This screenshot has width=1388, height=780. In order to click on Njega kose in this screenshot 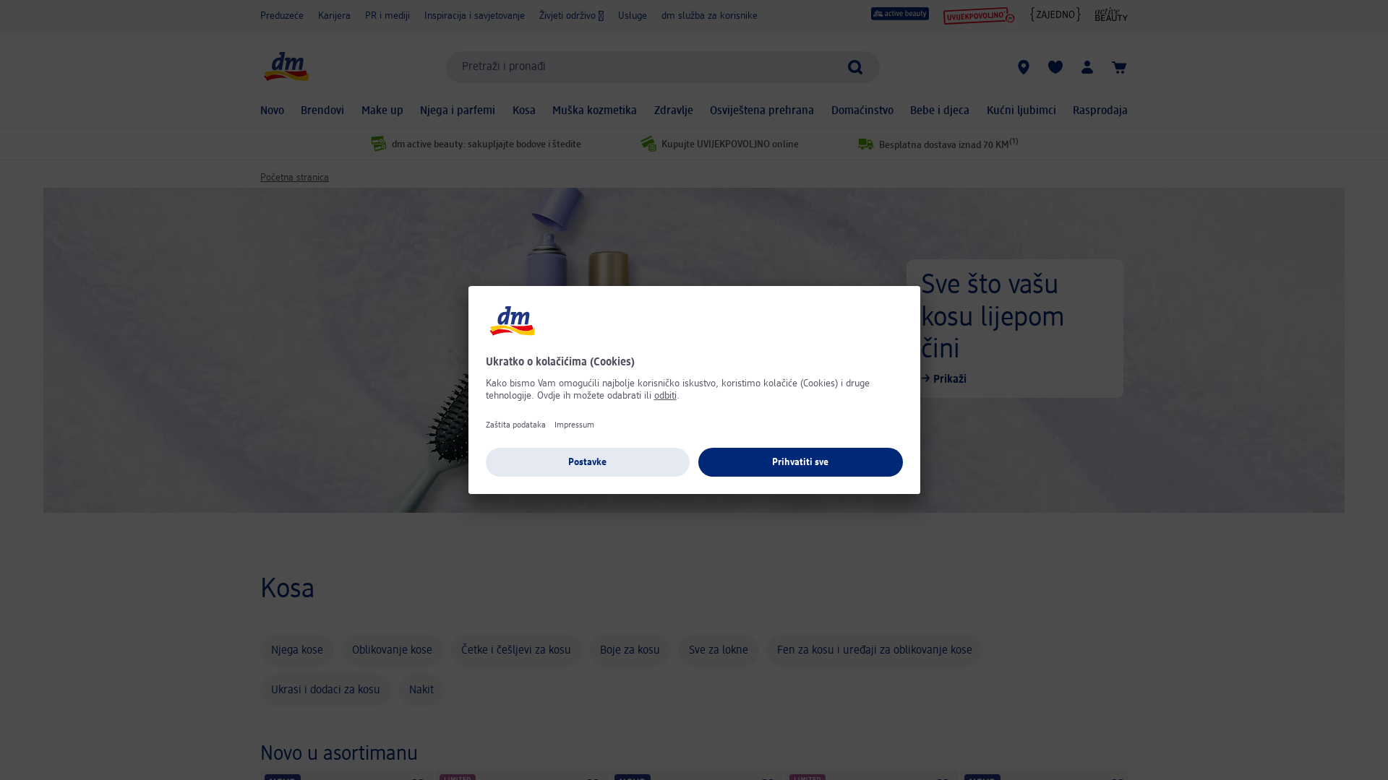, I will do `click(291, 650)`.